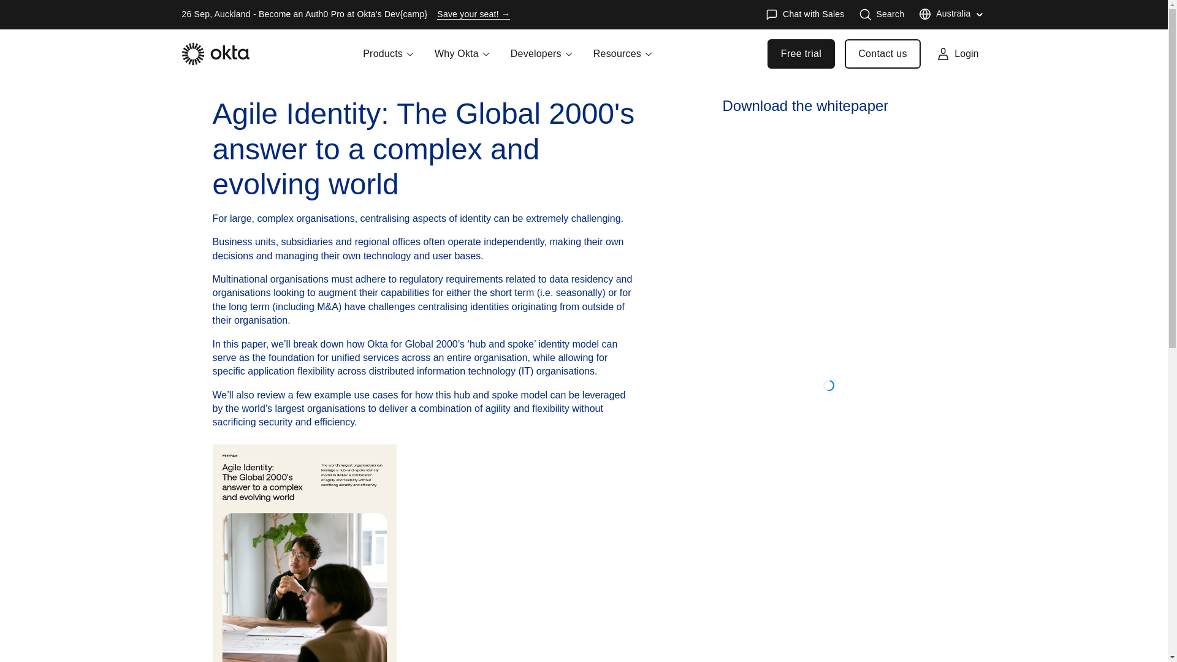 This screenshot has width=1177, height=662. What do you see at coordinates (462, 61) in the screenshot?
I see `Why Okta` at bounding box center [462, 61].